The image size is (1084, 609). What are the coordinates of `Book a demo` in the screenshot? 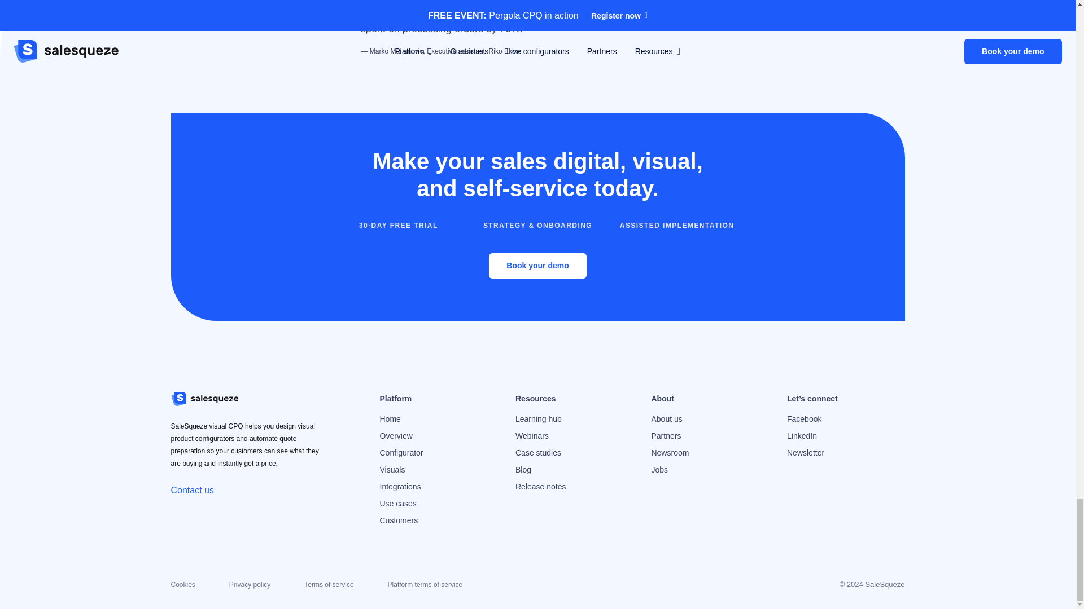 It's located at (537, 266).